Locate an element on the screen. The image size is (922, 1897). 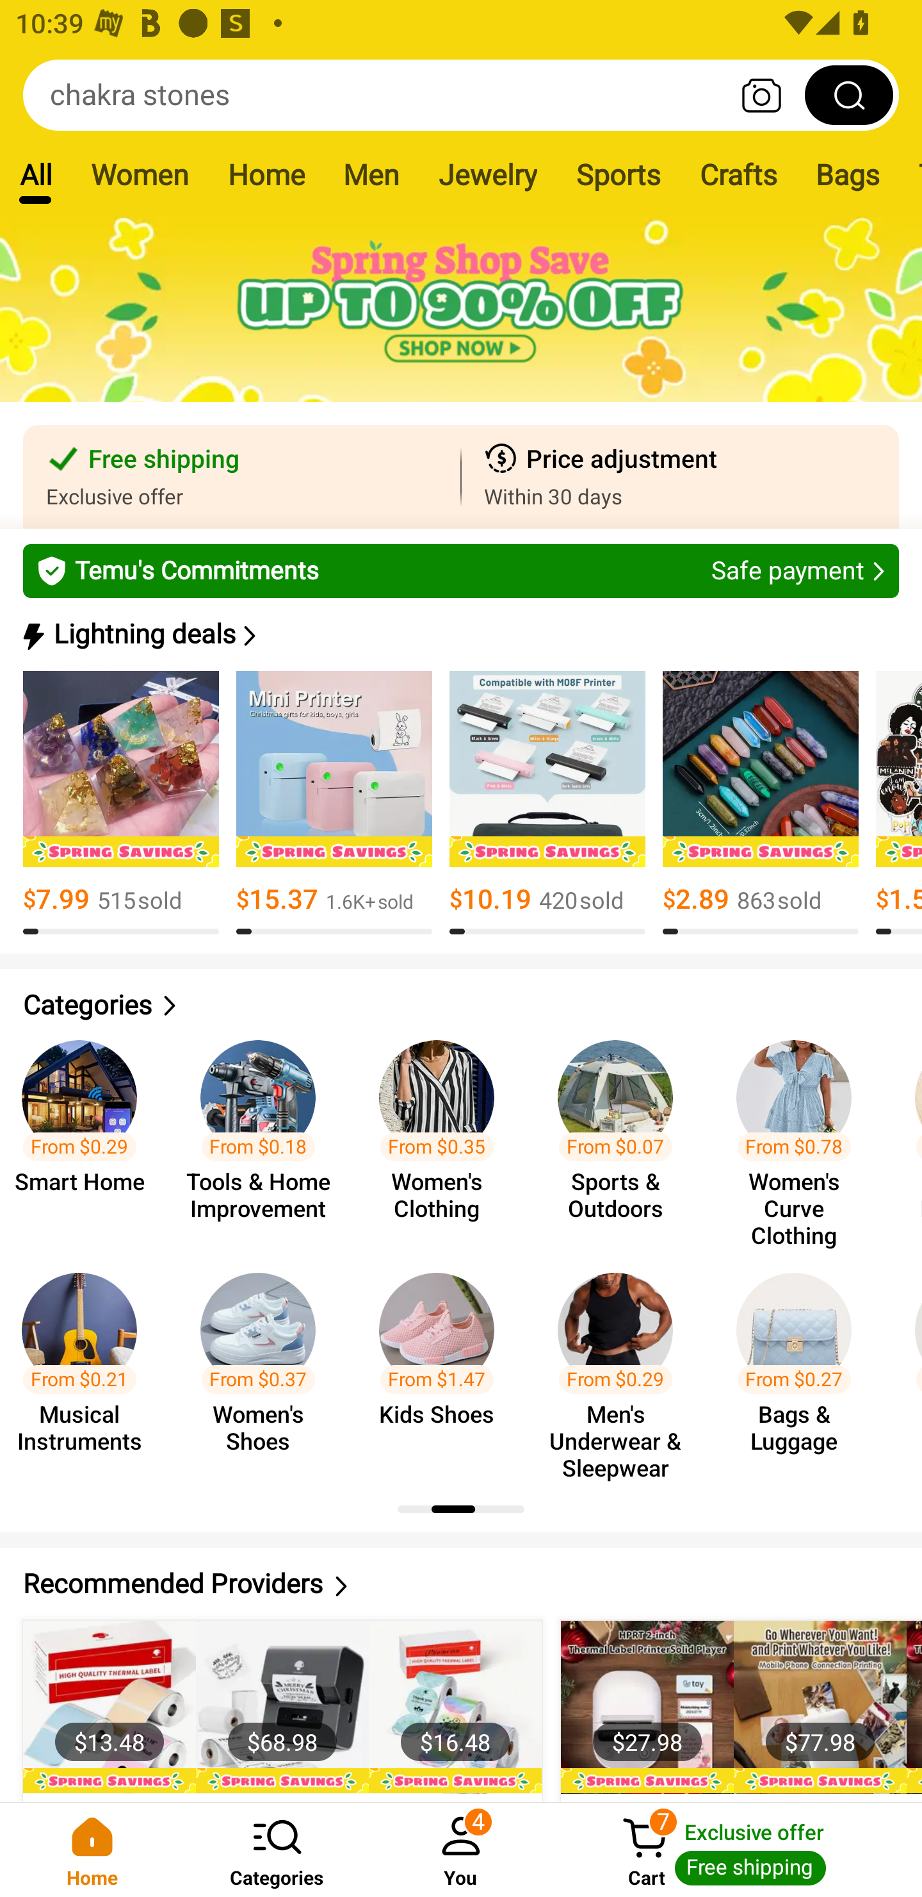
Jewelry is located at coordinates (487, 174).